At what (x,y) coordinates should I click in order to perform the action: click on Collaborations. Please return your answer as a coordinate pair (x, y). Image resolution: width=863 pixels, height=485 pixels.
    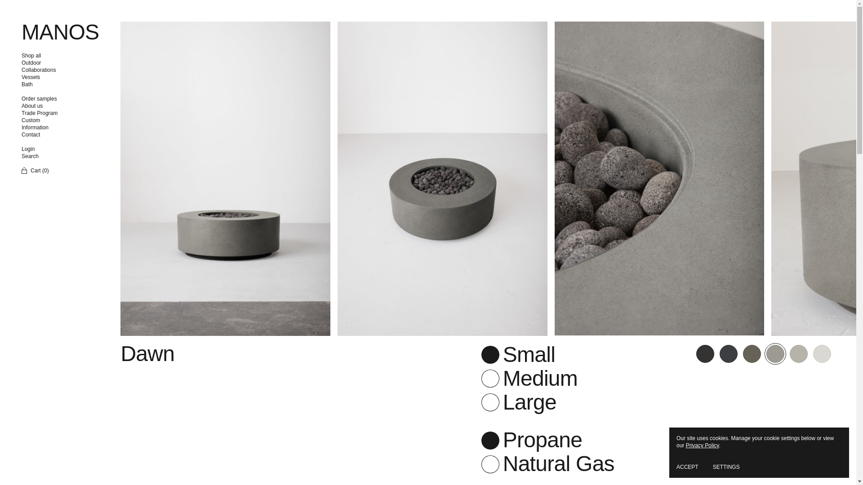
    Looking at the image, I should click on (52, 70).